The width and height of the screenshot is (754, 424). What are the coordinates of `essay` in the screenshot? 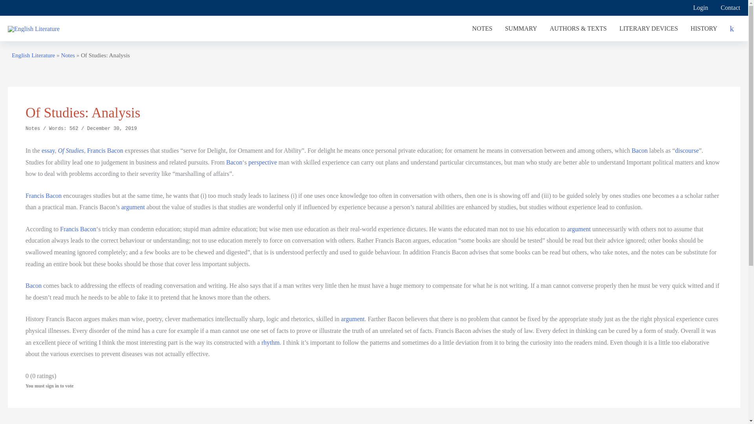 It's located at (48, 150).